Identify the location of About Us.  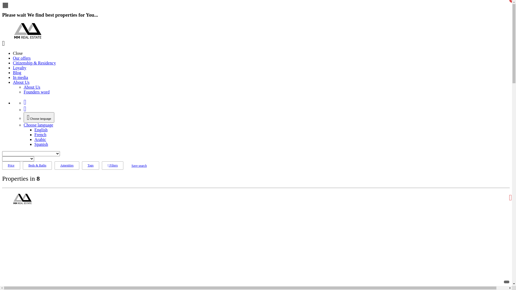
(32, 87).